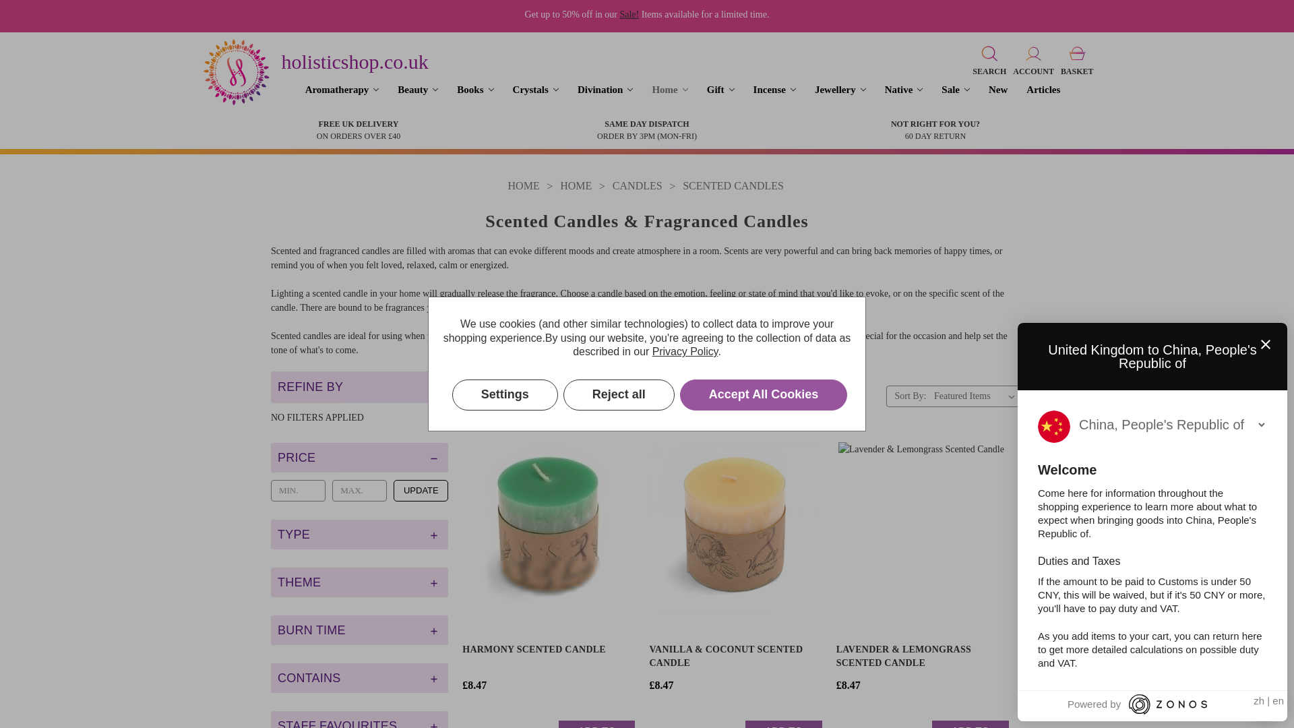 Image resolution: width=1294 pixels, height=728 pixels. Describe the element at coordinates (1033, 59) in the screenshot. I see `ACCOUNT` at that location.